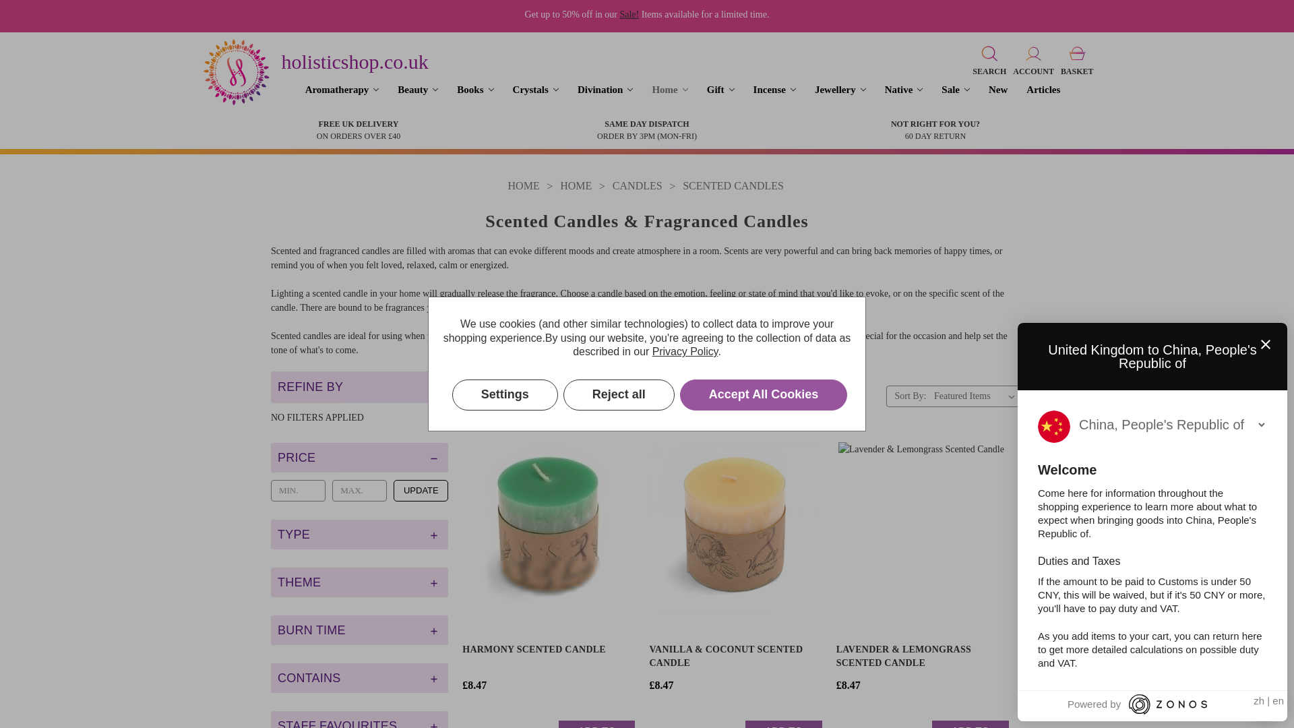 Image resolution: width=1294 pixels, height=728 pixels. Describe the element at coordinates (1033, 59) in the screenshot. I see `ACCOUNT` at that location.